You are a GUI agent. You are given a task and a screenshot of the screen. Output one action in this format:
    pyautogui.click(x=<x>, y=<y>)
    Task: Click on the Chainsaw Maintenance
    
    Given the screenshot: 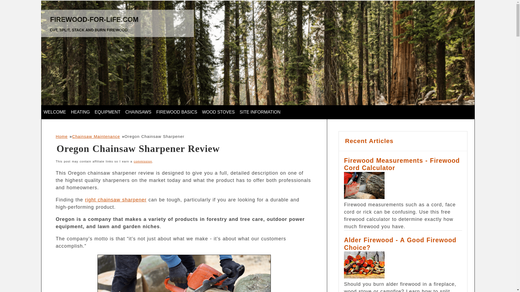 What is the action you would take?
    pyautogui.click(x=96, y=136)
    